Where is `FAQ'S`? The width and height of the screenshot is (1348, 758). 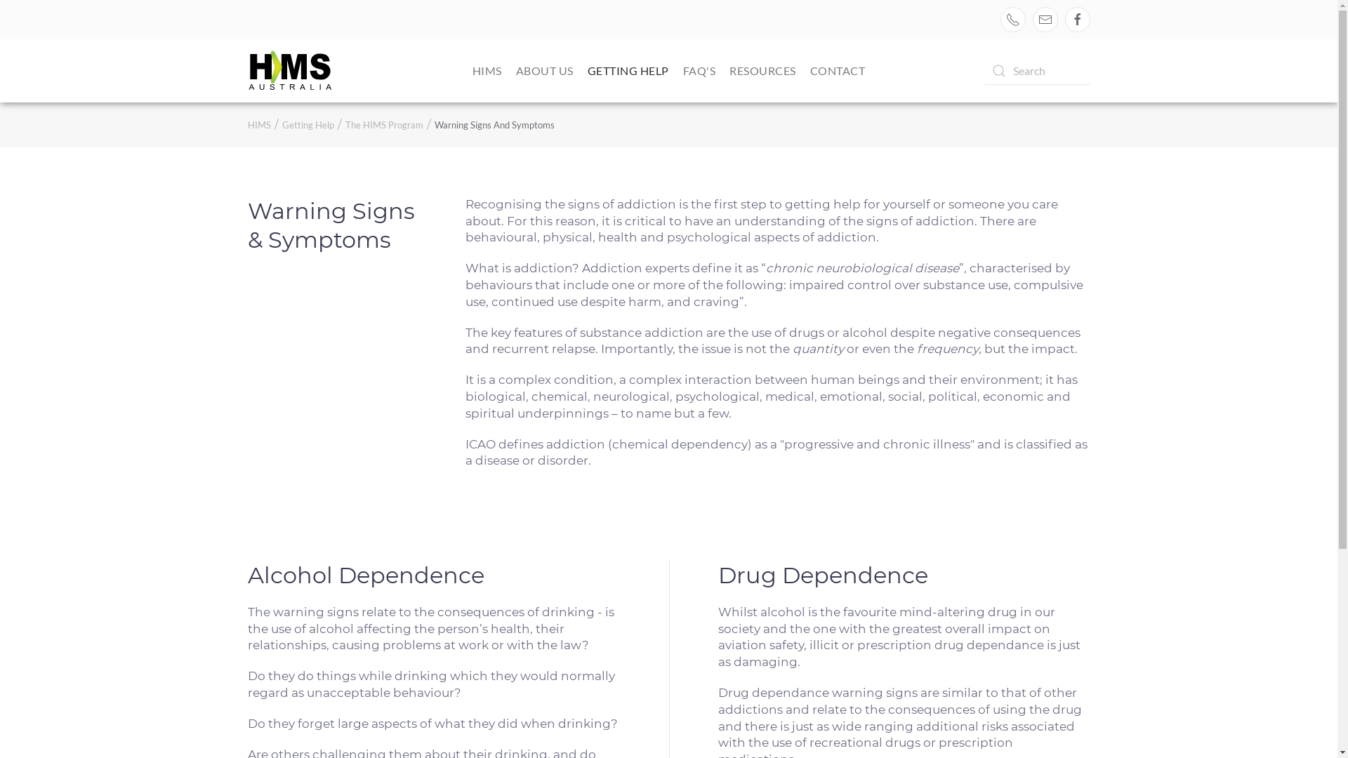 FAQ'S is located at coordinates (699, 71).